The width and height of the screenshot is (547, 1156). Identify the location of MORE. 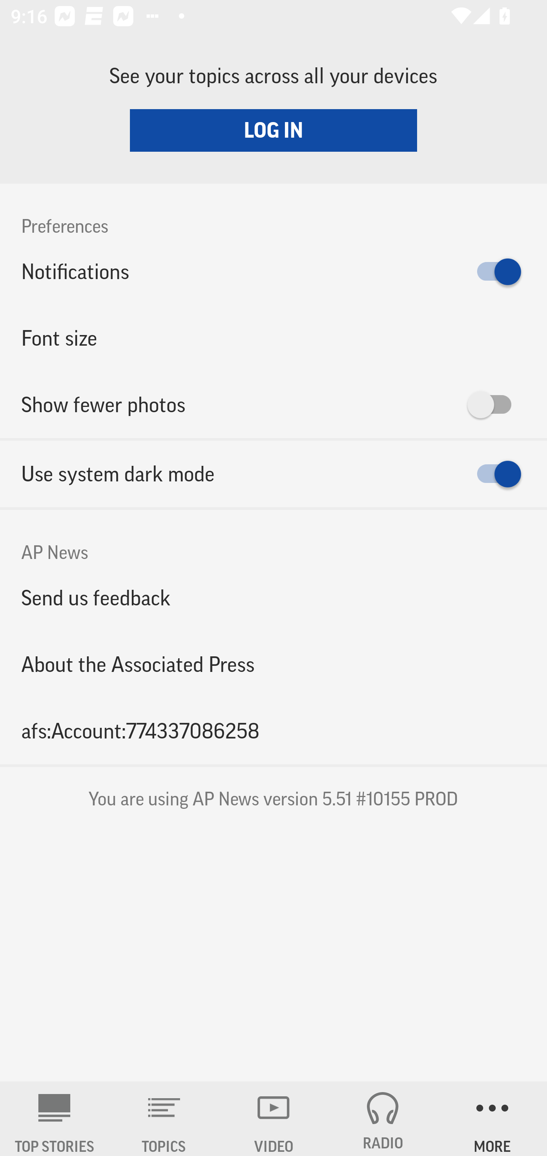
(492, 1119).